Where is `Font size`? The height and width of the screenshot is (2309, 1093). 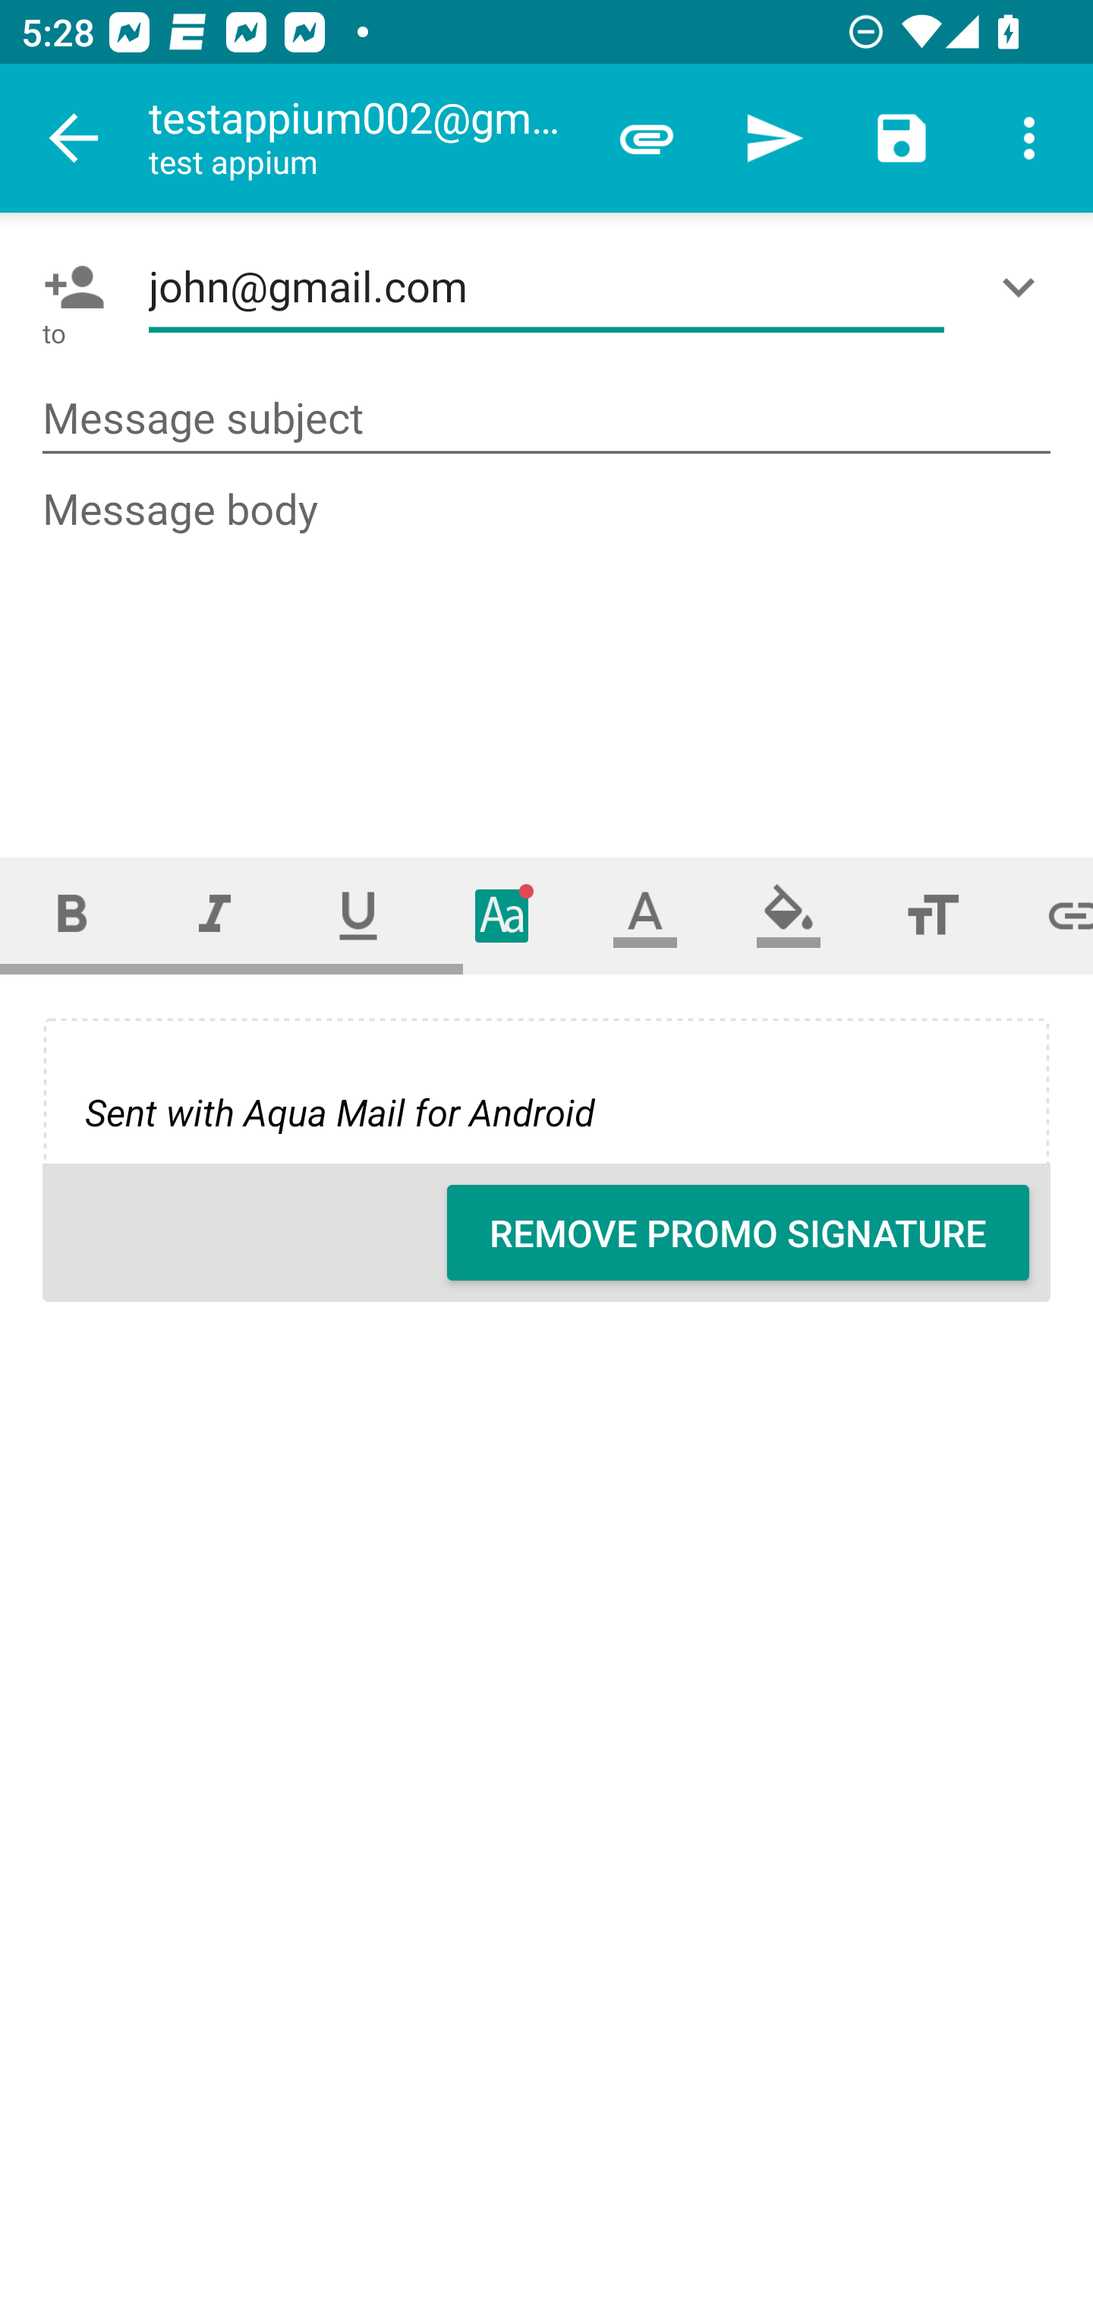 Font size is located at coordinates (932, 914).